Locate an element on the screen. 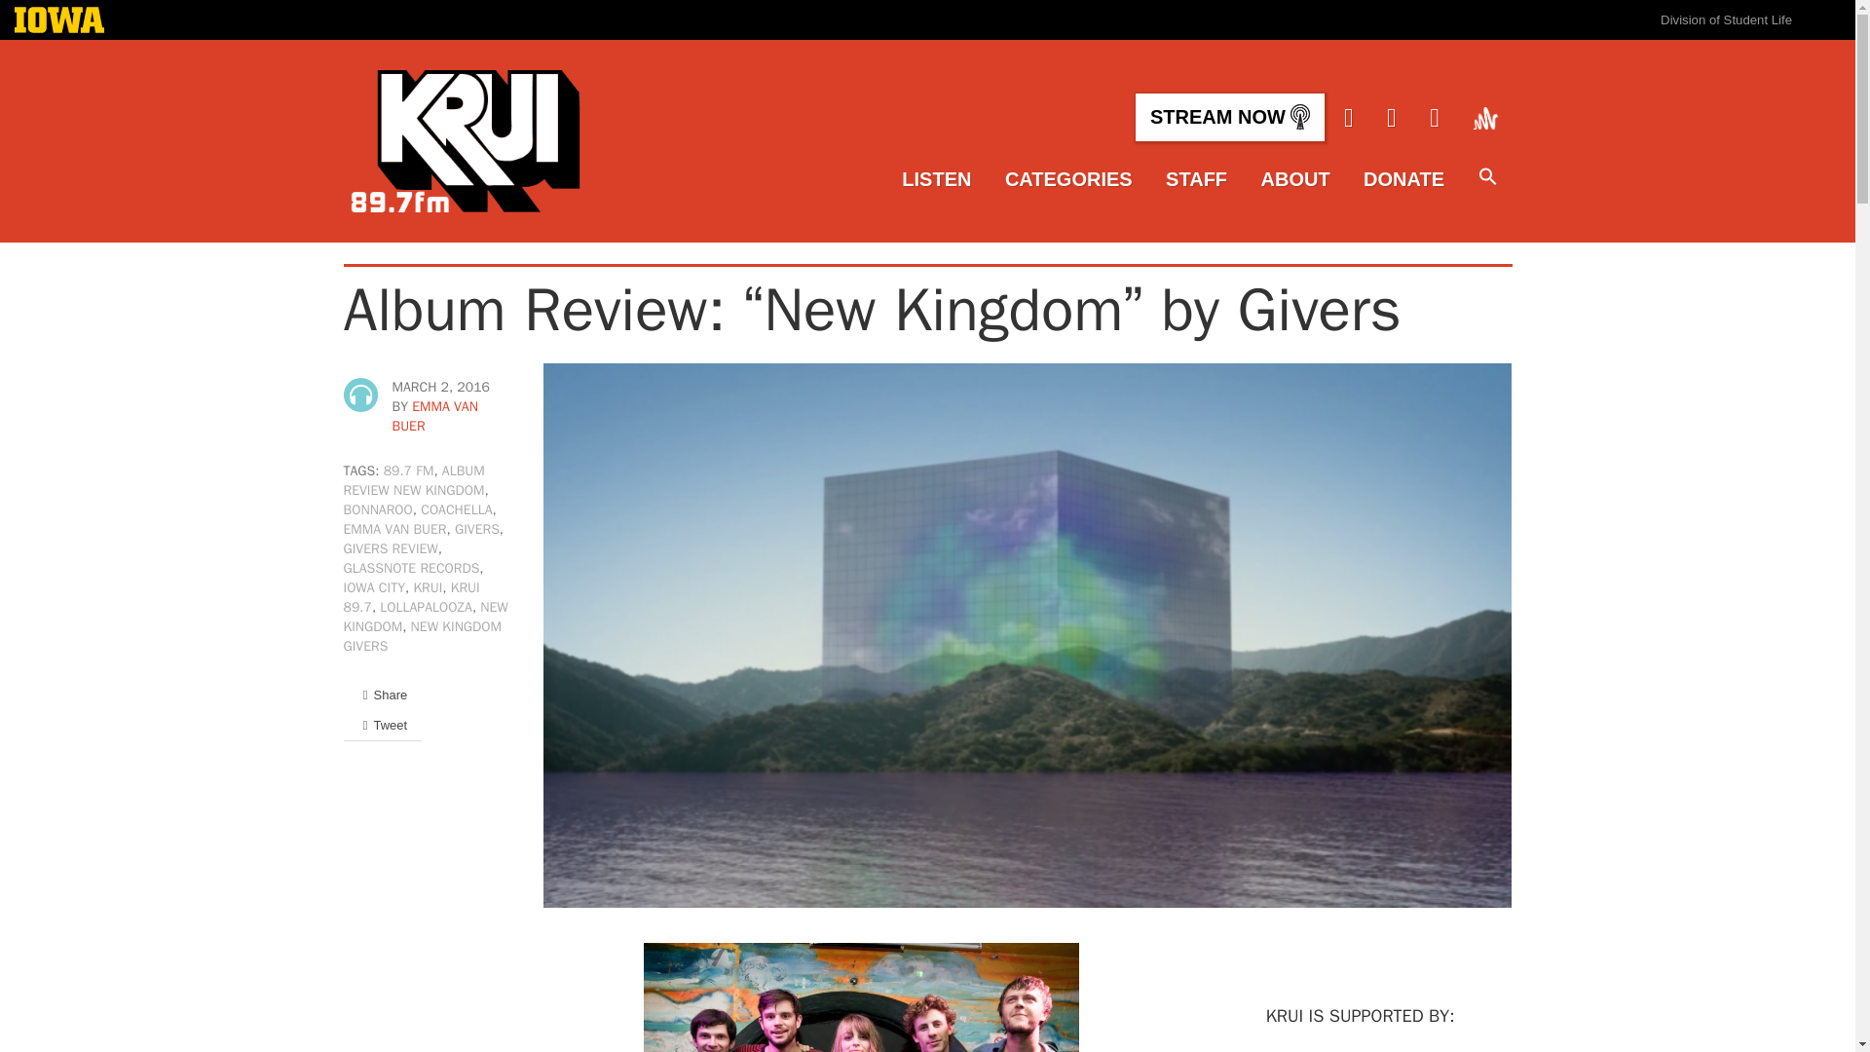 Image resolution: width=1870 pixels, height=1052 pixels. The University of Iowa is located at coordinates (59, 21).